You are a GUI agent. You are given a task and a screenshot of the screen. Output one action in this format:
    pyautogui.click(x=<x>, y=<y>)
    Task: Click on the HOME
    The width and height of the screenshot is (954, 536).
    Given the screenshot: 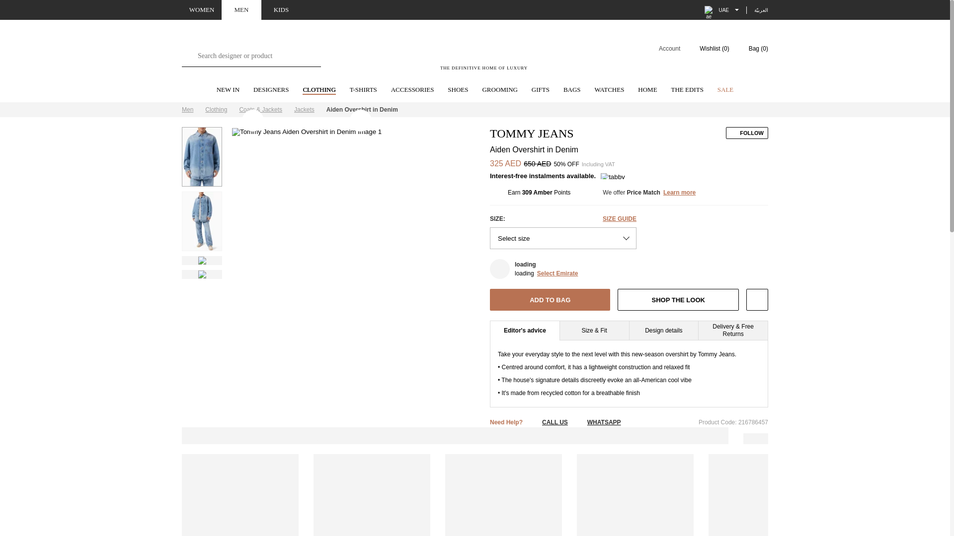 What is the action you would take?
    pyautogui.click(x=647, y=90)
    